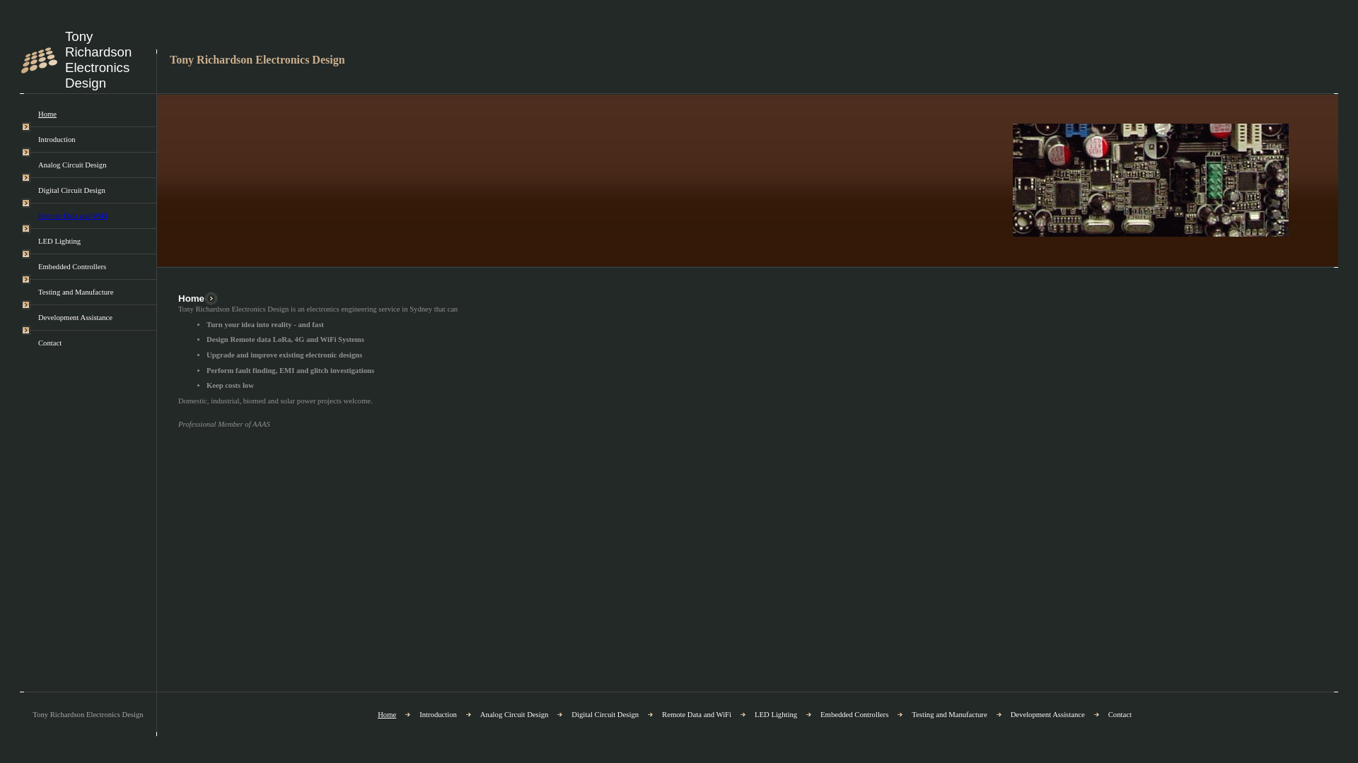 This screenshot has height=763, width=1358. Describe the element at coordinates (76, 292) in the screenshot. I see `Testing and Manufacture` at that location.